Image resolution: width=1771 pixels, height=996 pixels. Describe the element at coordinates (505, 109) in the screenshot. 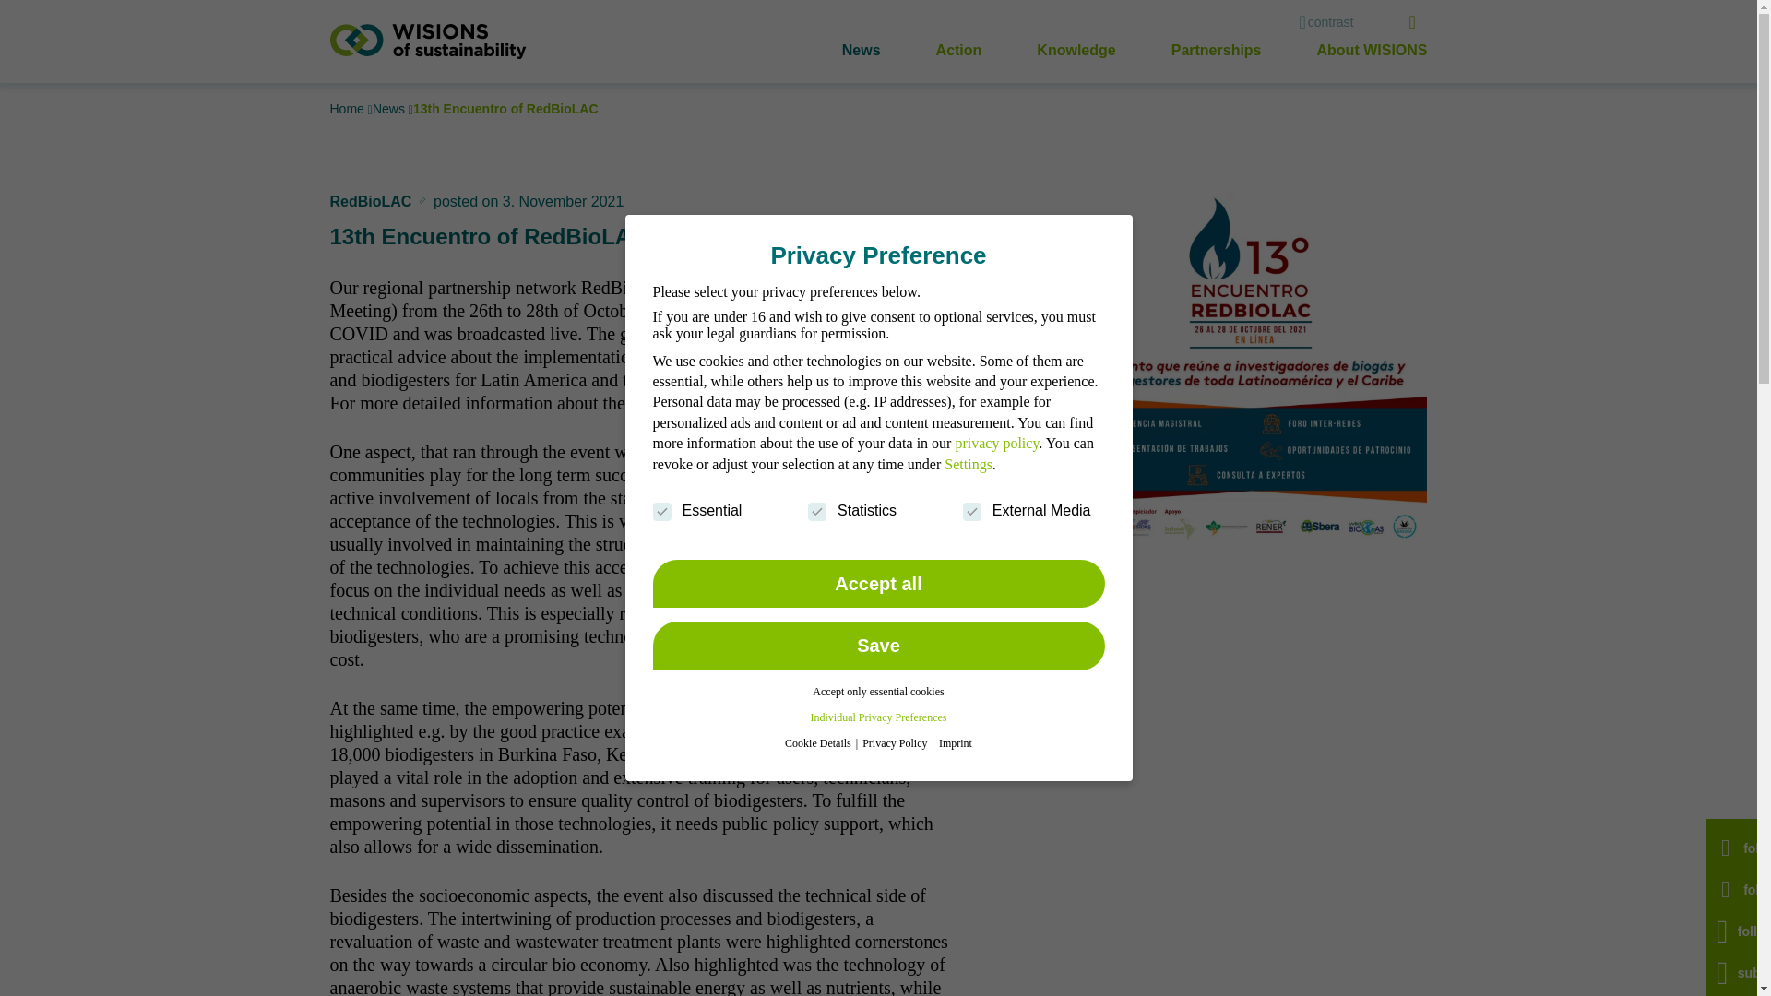

I see `13th Encuentro of RedBioLAC` at that location.